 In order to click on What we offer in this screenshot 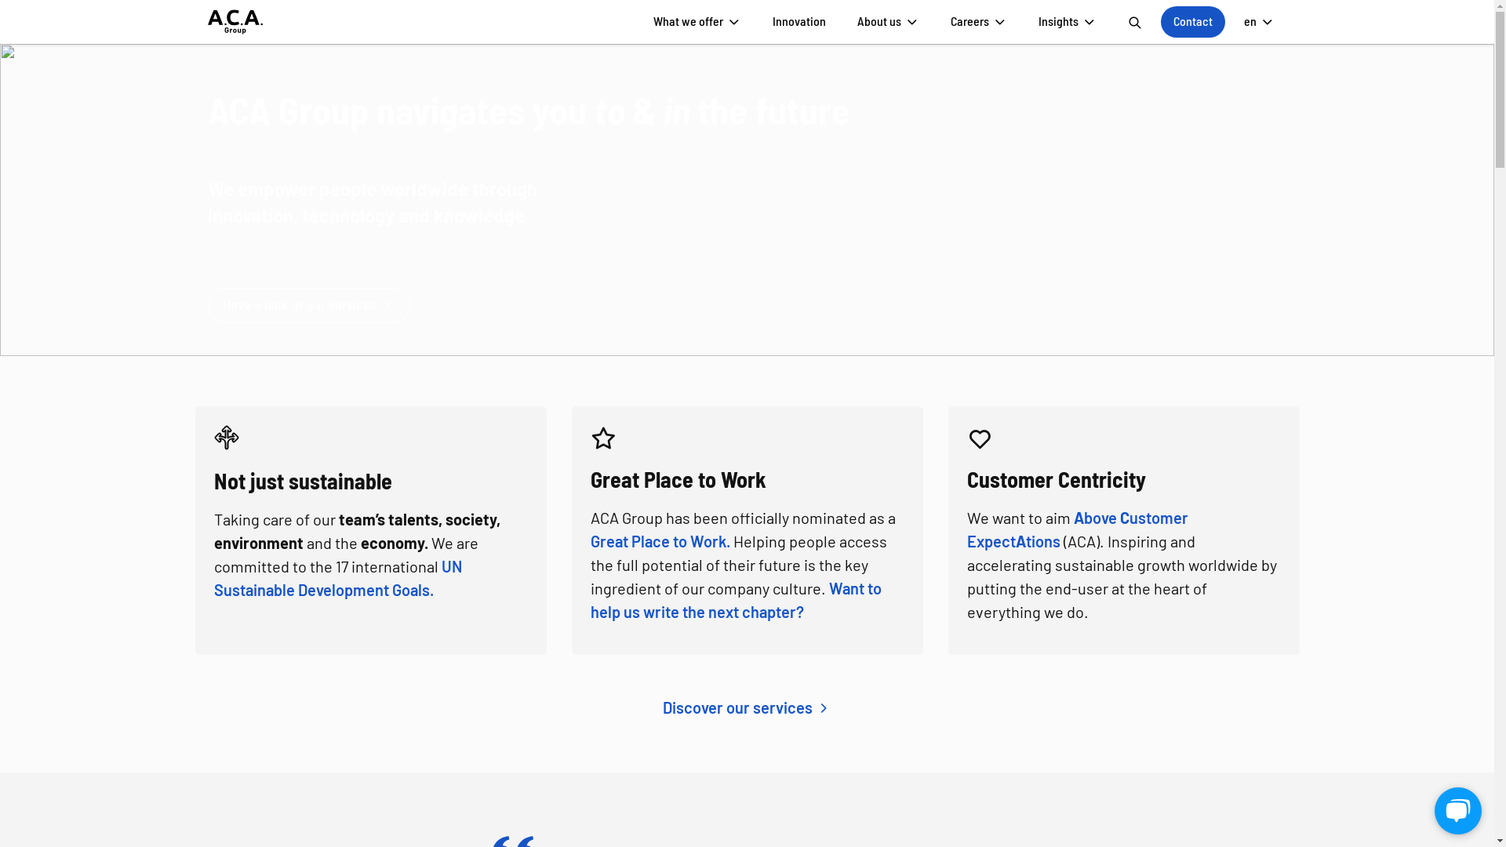, I will do `click(697, 22)`.